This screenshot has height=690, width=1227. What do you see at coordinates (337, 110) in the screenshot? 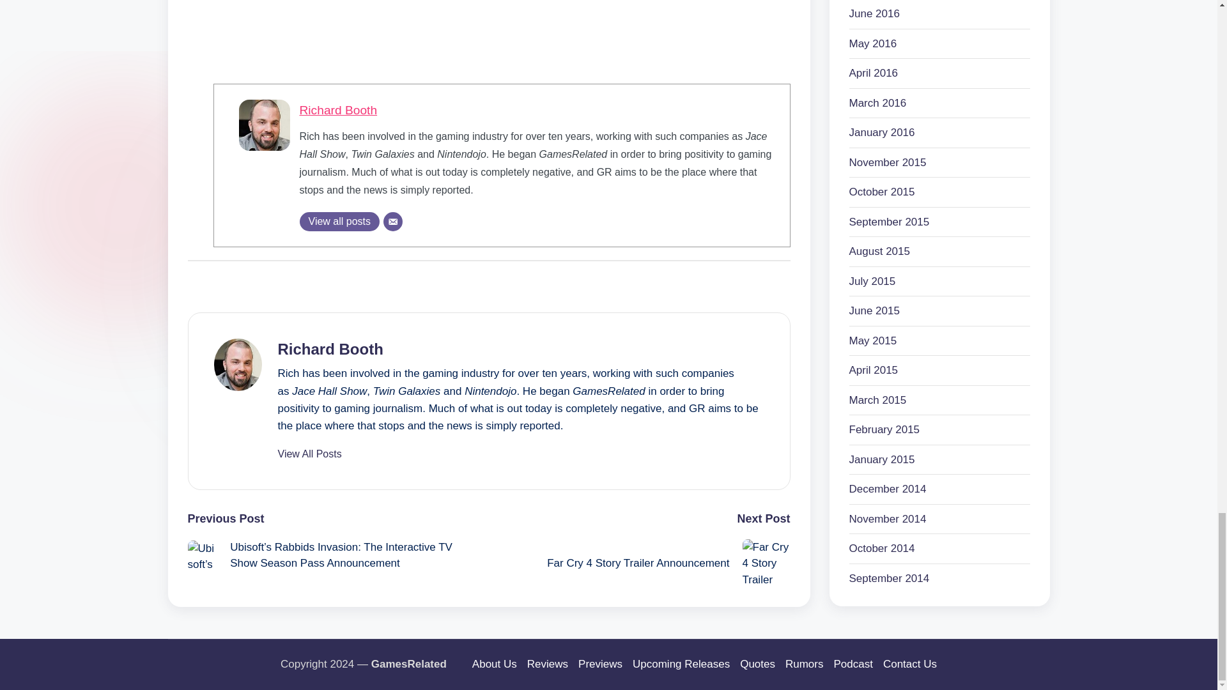
I see `Richard Booth` at bounding box center [337, 110].